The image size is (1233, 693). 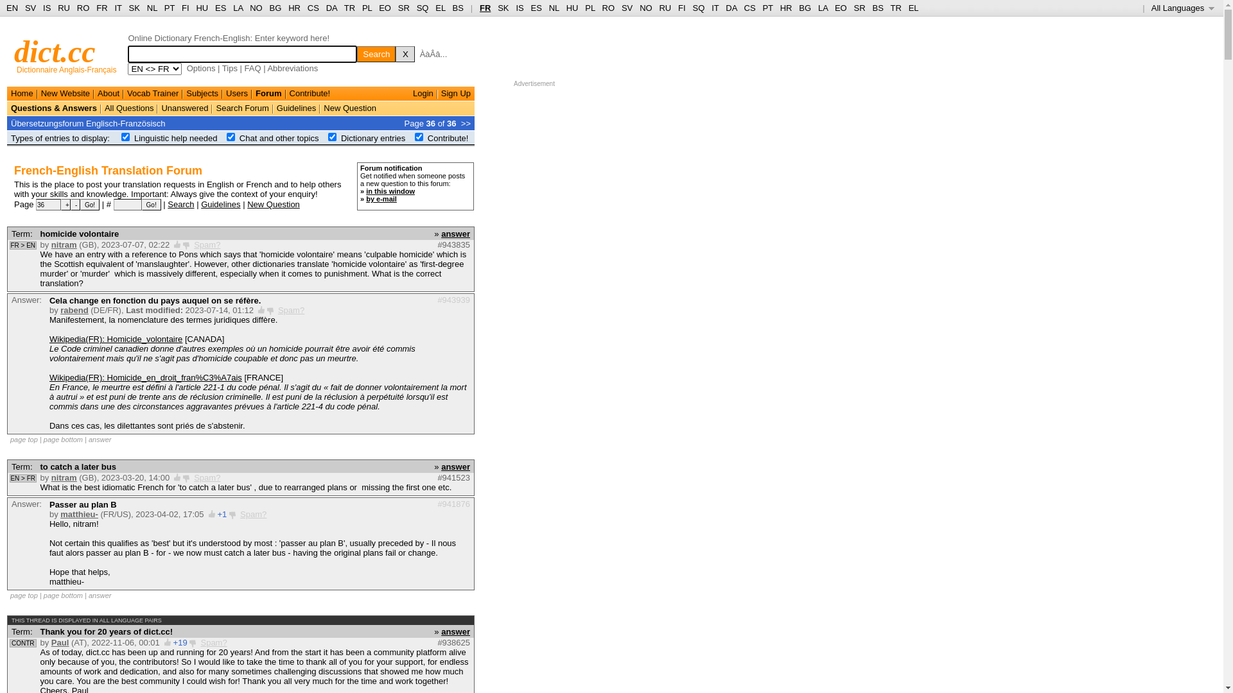 I want to click on Forum, so click(x=268, y=94).